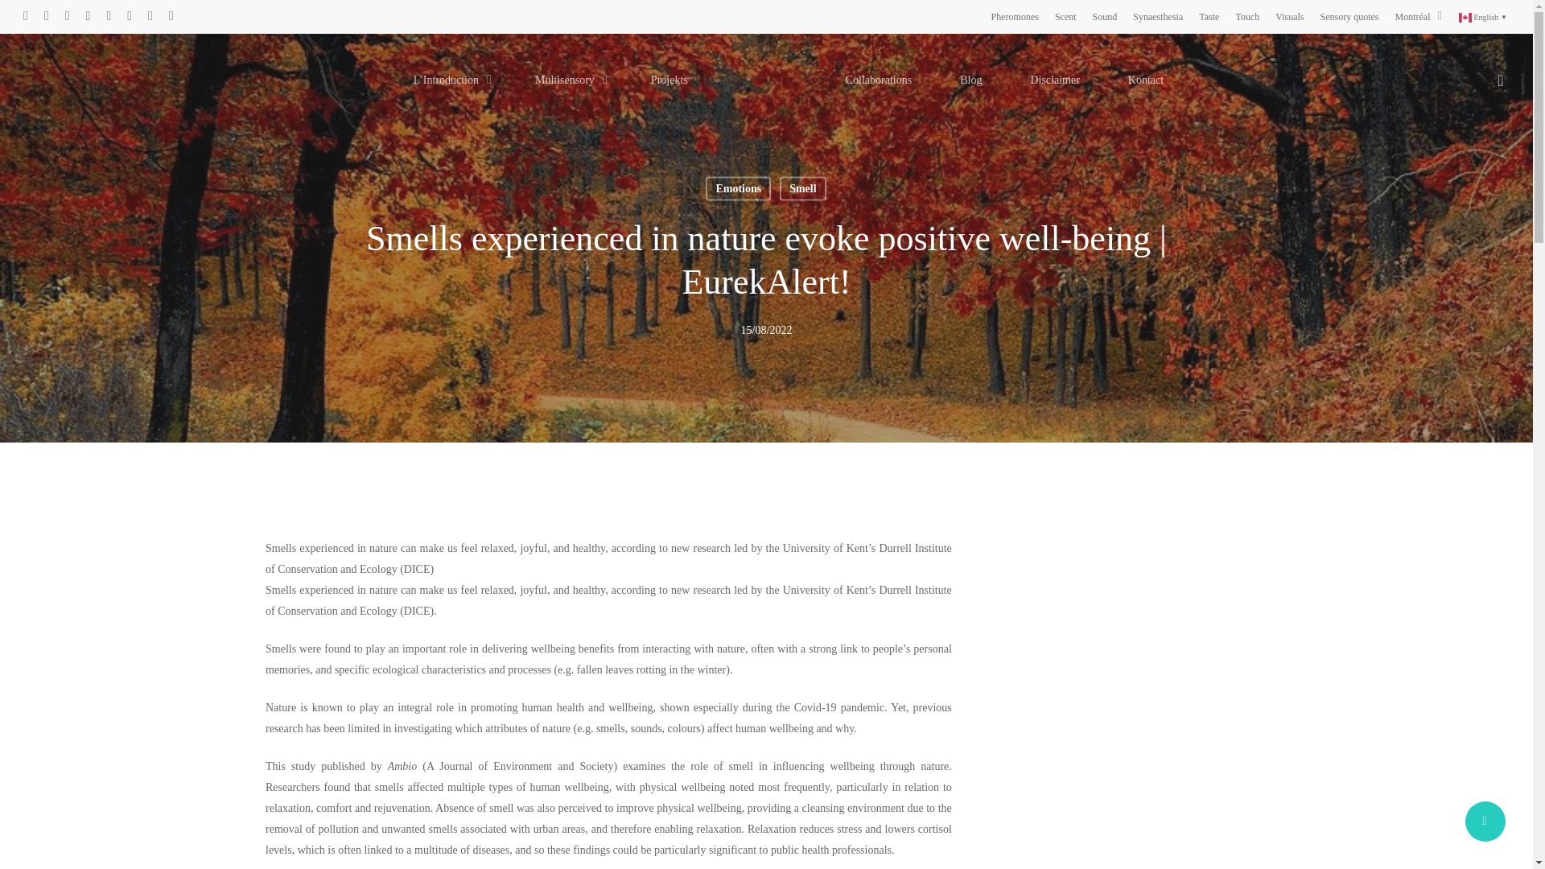  What do you see at coordinates (1157, 16) in the screenshot?
I see `Synaesthesia` at bounding box center [1157, 16].